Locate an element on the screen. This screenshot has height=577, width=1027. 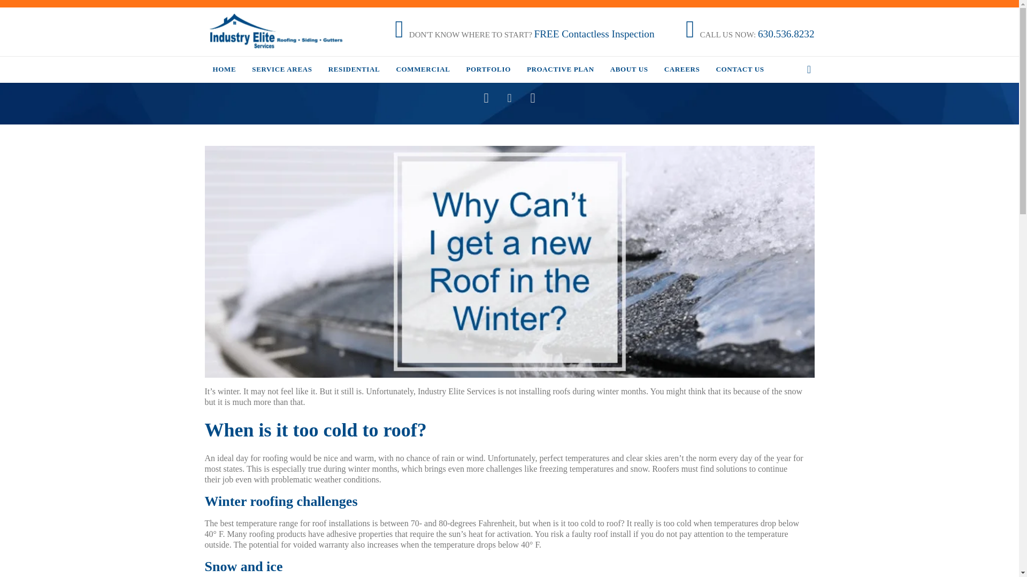
SERVICE AREAS is located at coordinates (281, 71).